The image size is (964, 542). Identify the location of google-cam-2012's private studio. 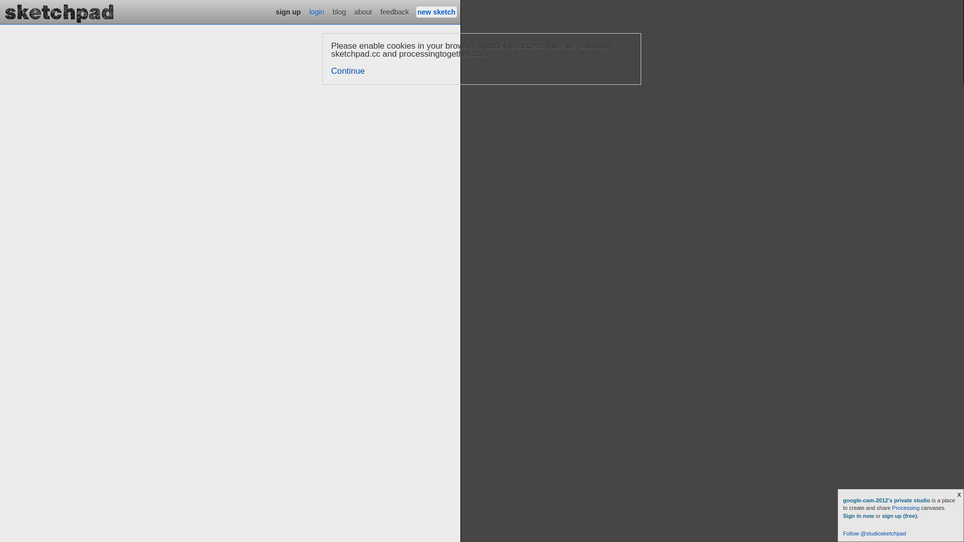
(888, 500).